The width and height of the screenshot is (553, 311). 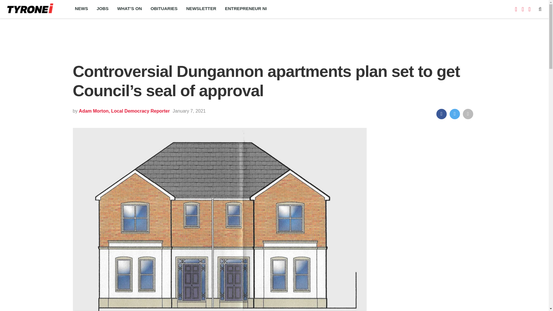 What do you see at coordinates (201, 9) in the screenshot?
I see `NEWSLETTER` at bounding box center [201, 9].